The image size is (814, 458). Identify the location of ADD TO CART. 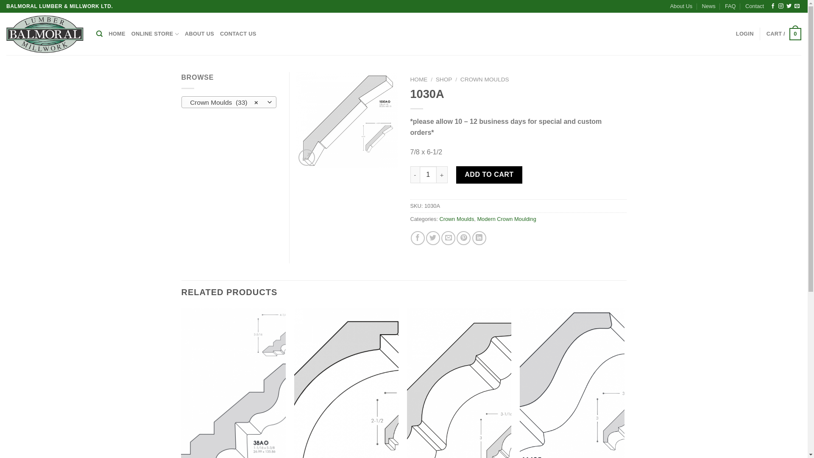
(489, 175).